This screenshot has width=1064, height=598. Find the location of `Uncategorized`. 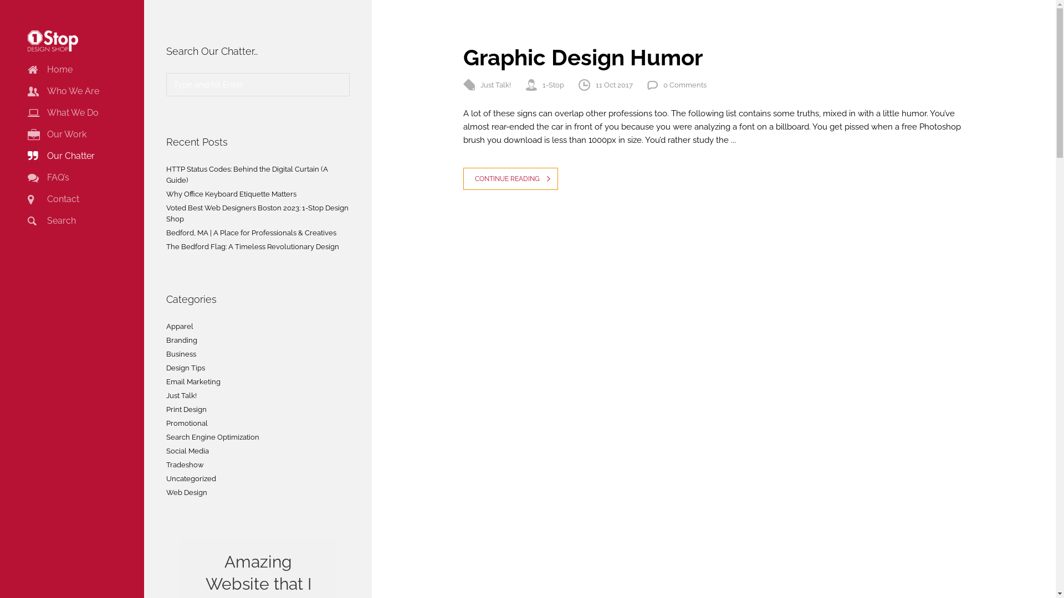

Uncategorized is located at coordinates (191, 479).